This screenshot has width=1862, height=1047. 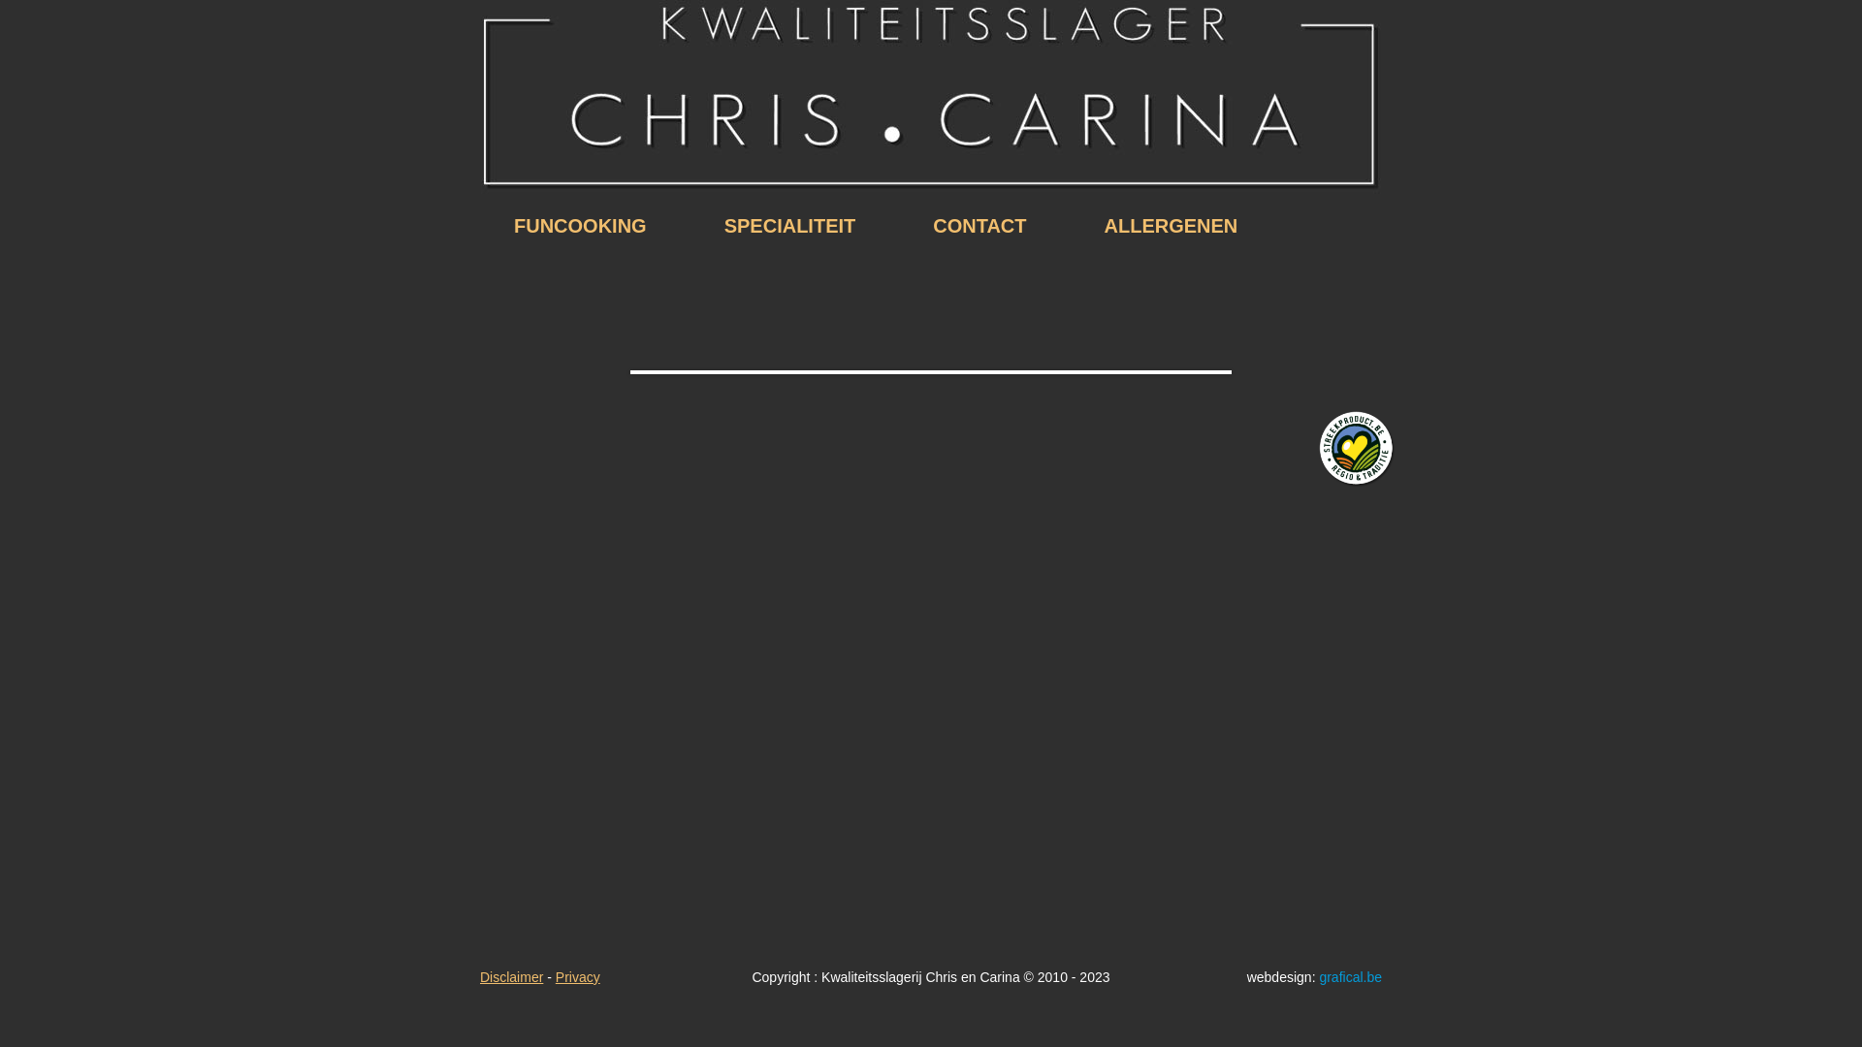 I want to click on Privacy, so click(x=578, y=977).